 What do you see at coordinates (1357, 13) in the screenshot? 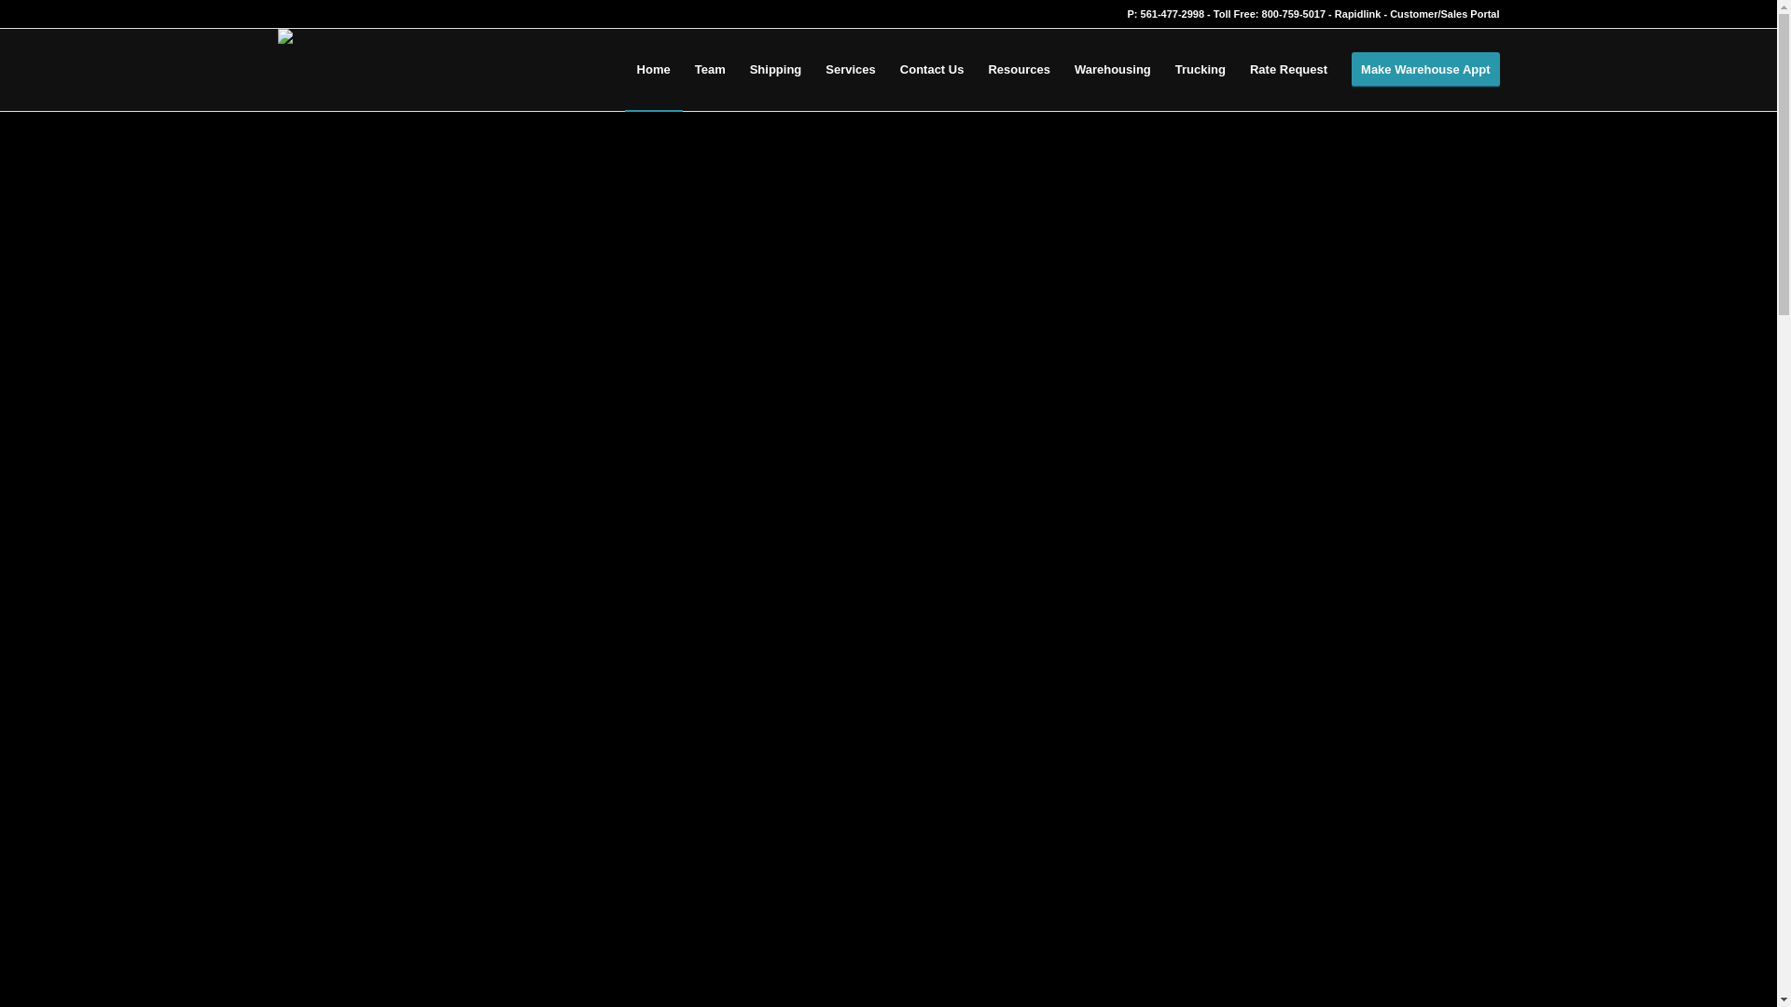
I see `Rapidlink` at bounding box center [1357, 13].